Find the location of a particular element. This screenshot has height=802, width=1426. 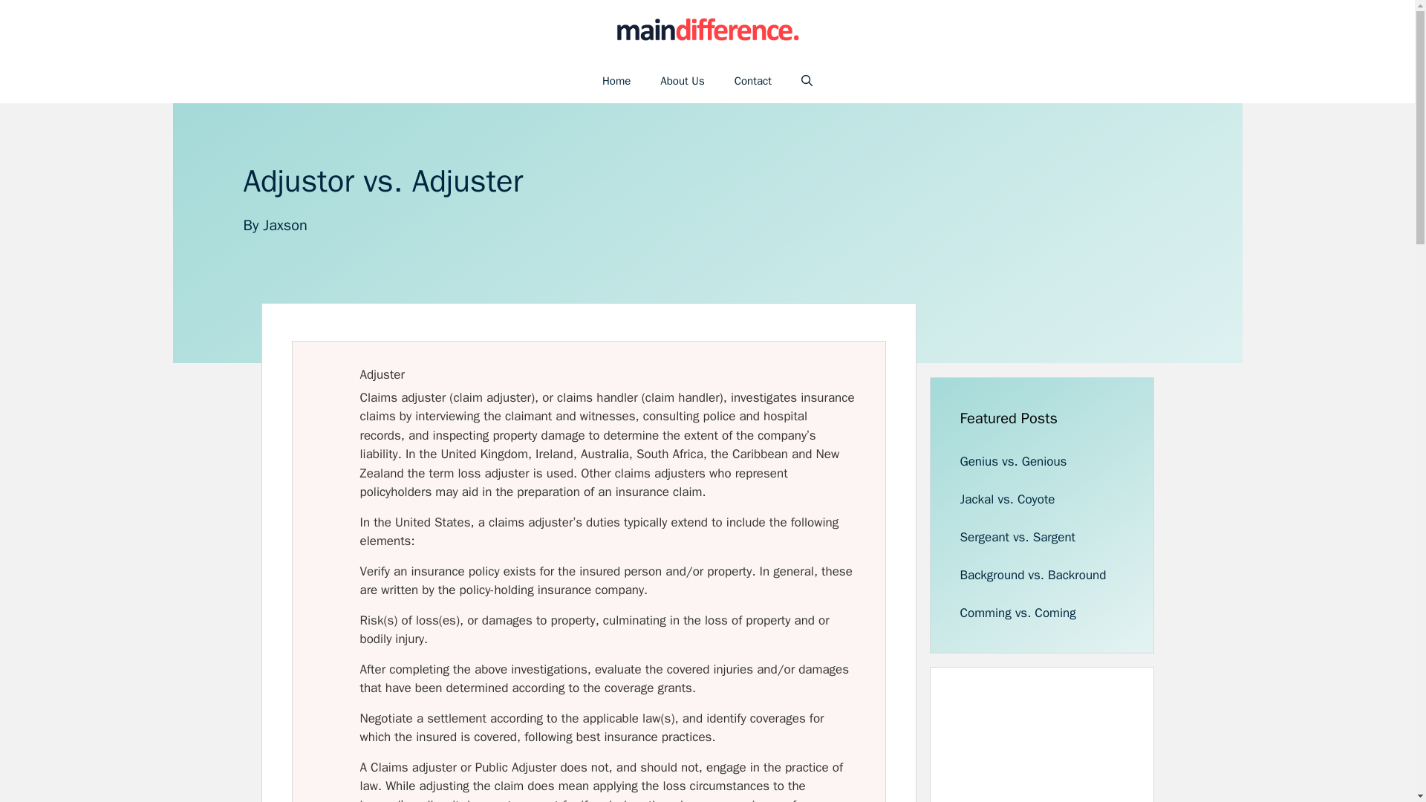

About Us is located at coordinates (682, 80).